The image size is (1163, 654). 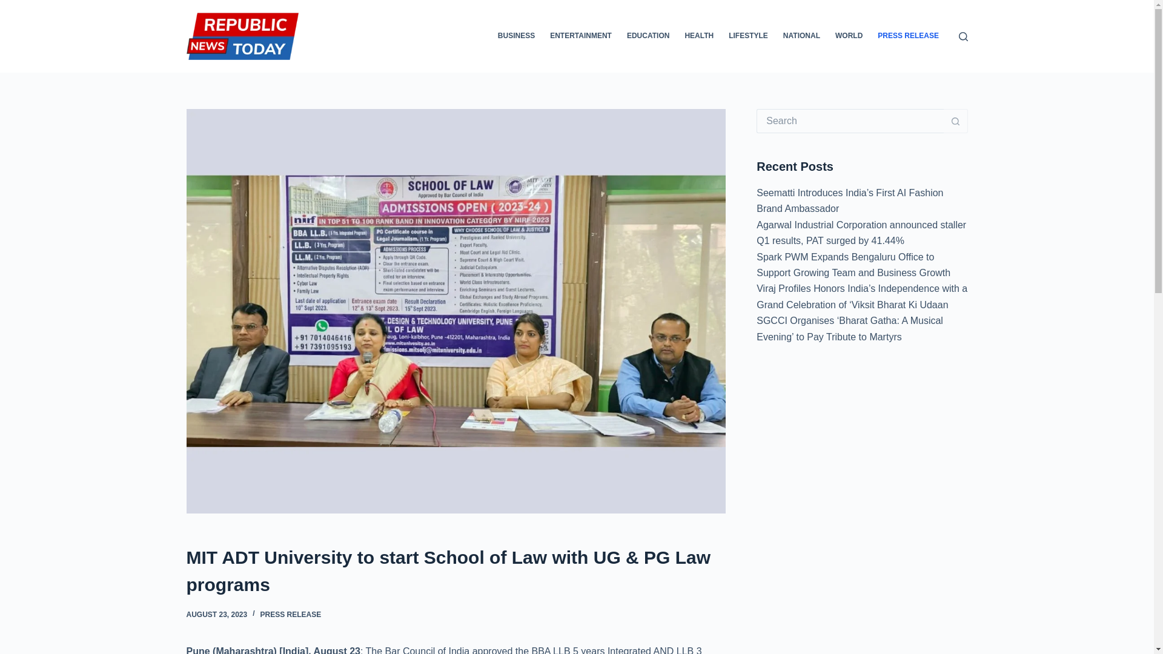 I want to click on PRESS RELEASE, so click(x=908, y=36).